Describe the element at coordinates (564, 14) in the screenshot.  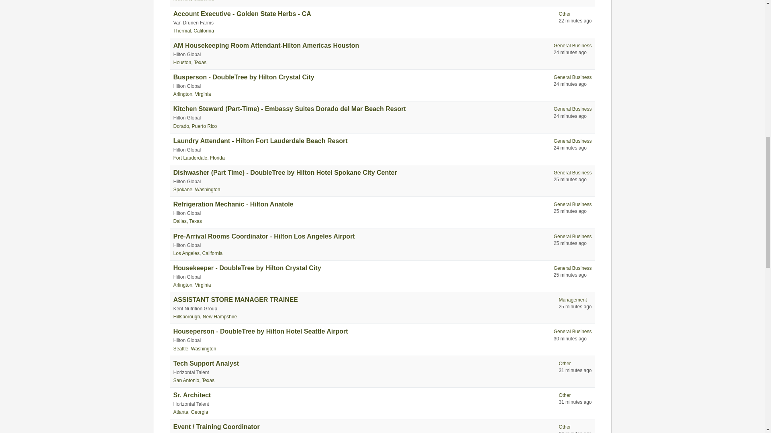
I see `Other` at that location.